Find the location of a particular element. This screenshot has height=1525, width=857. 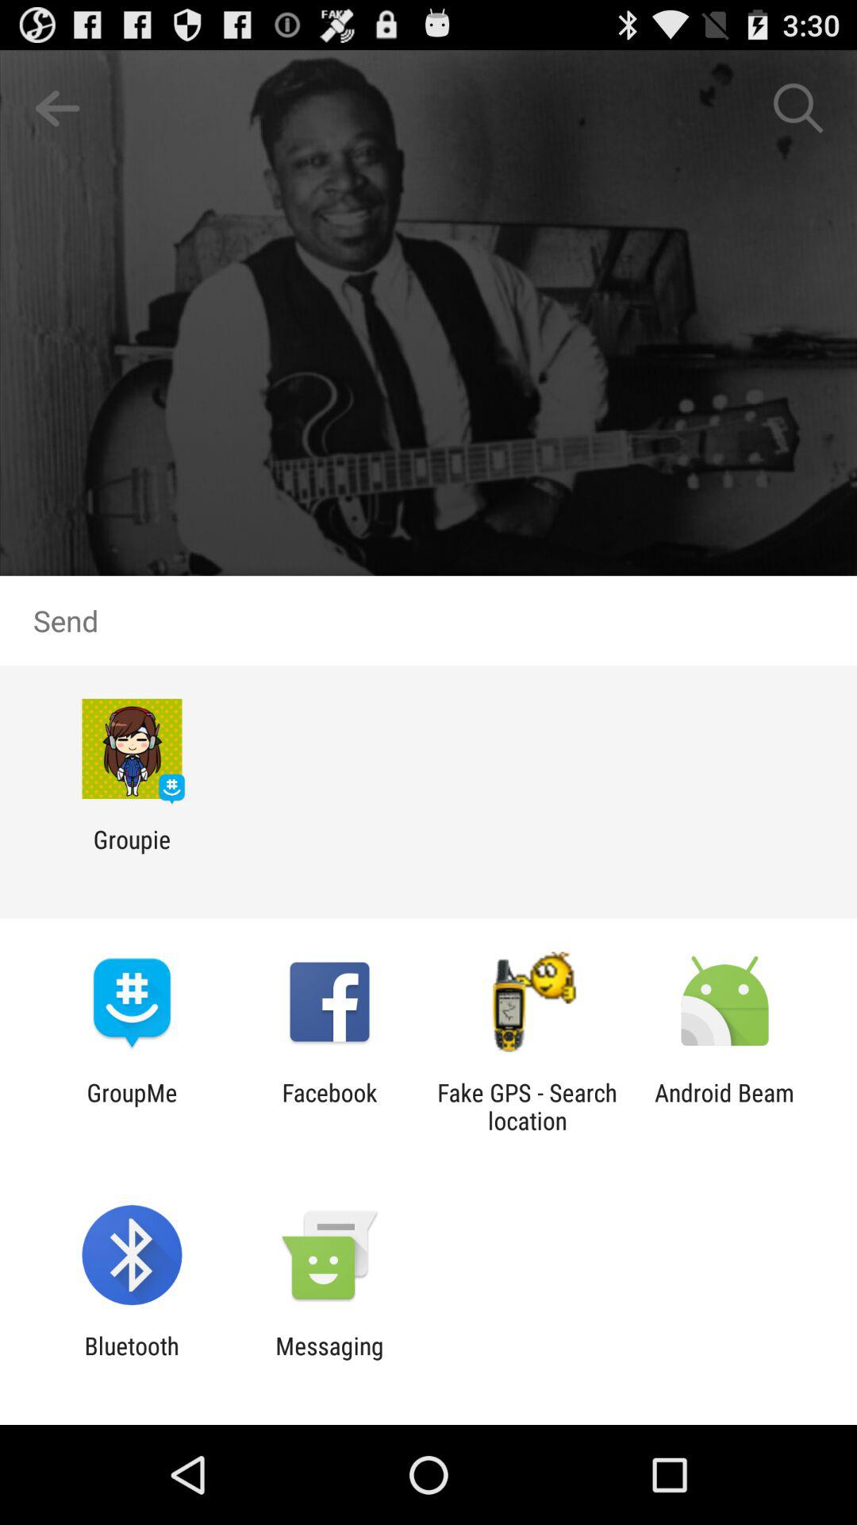

tap the messaging app is located at coordinates (329, 1360).